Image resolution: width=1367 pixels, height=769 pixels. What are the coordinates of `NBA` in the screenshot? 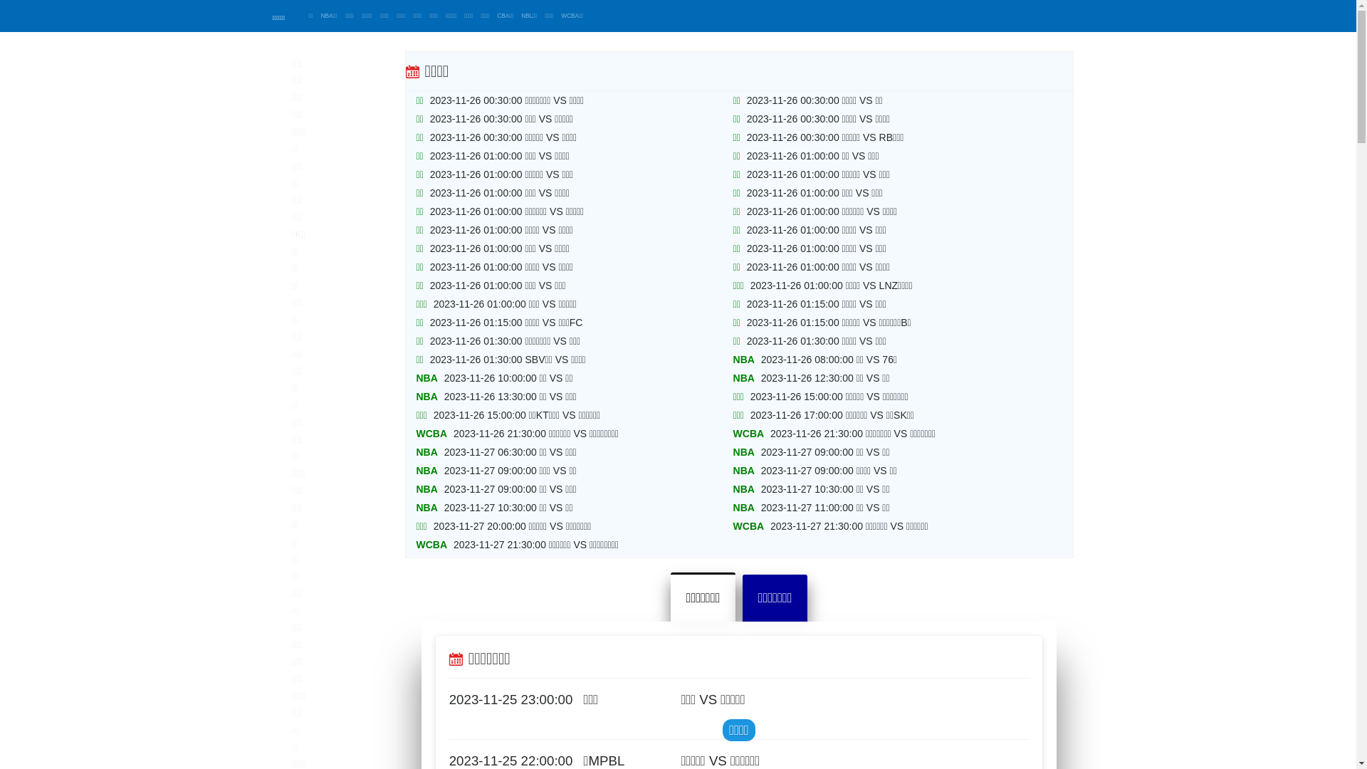 It's located at (744, 452).